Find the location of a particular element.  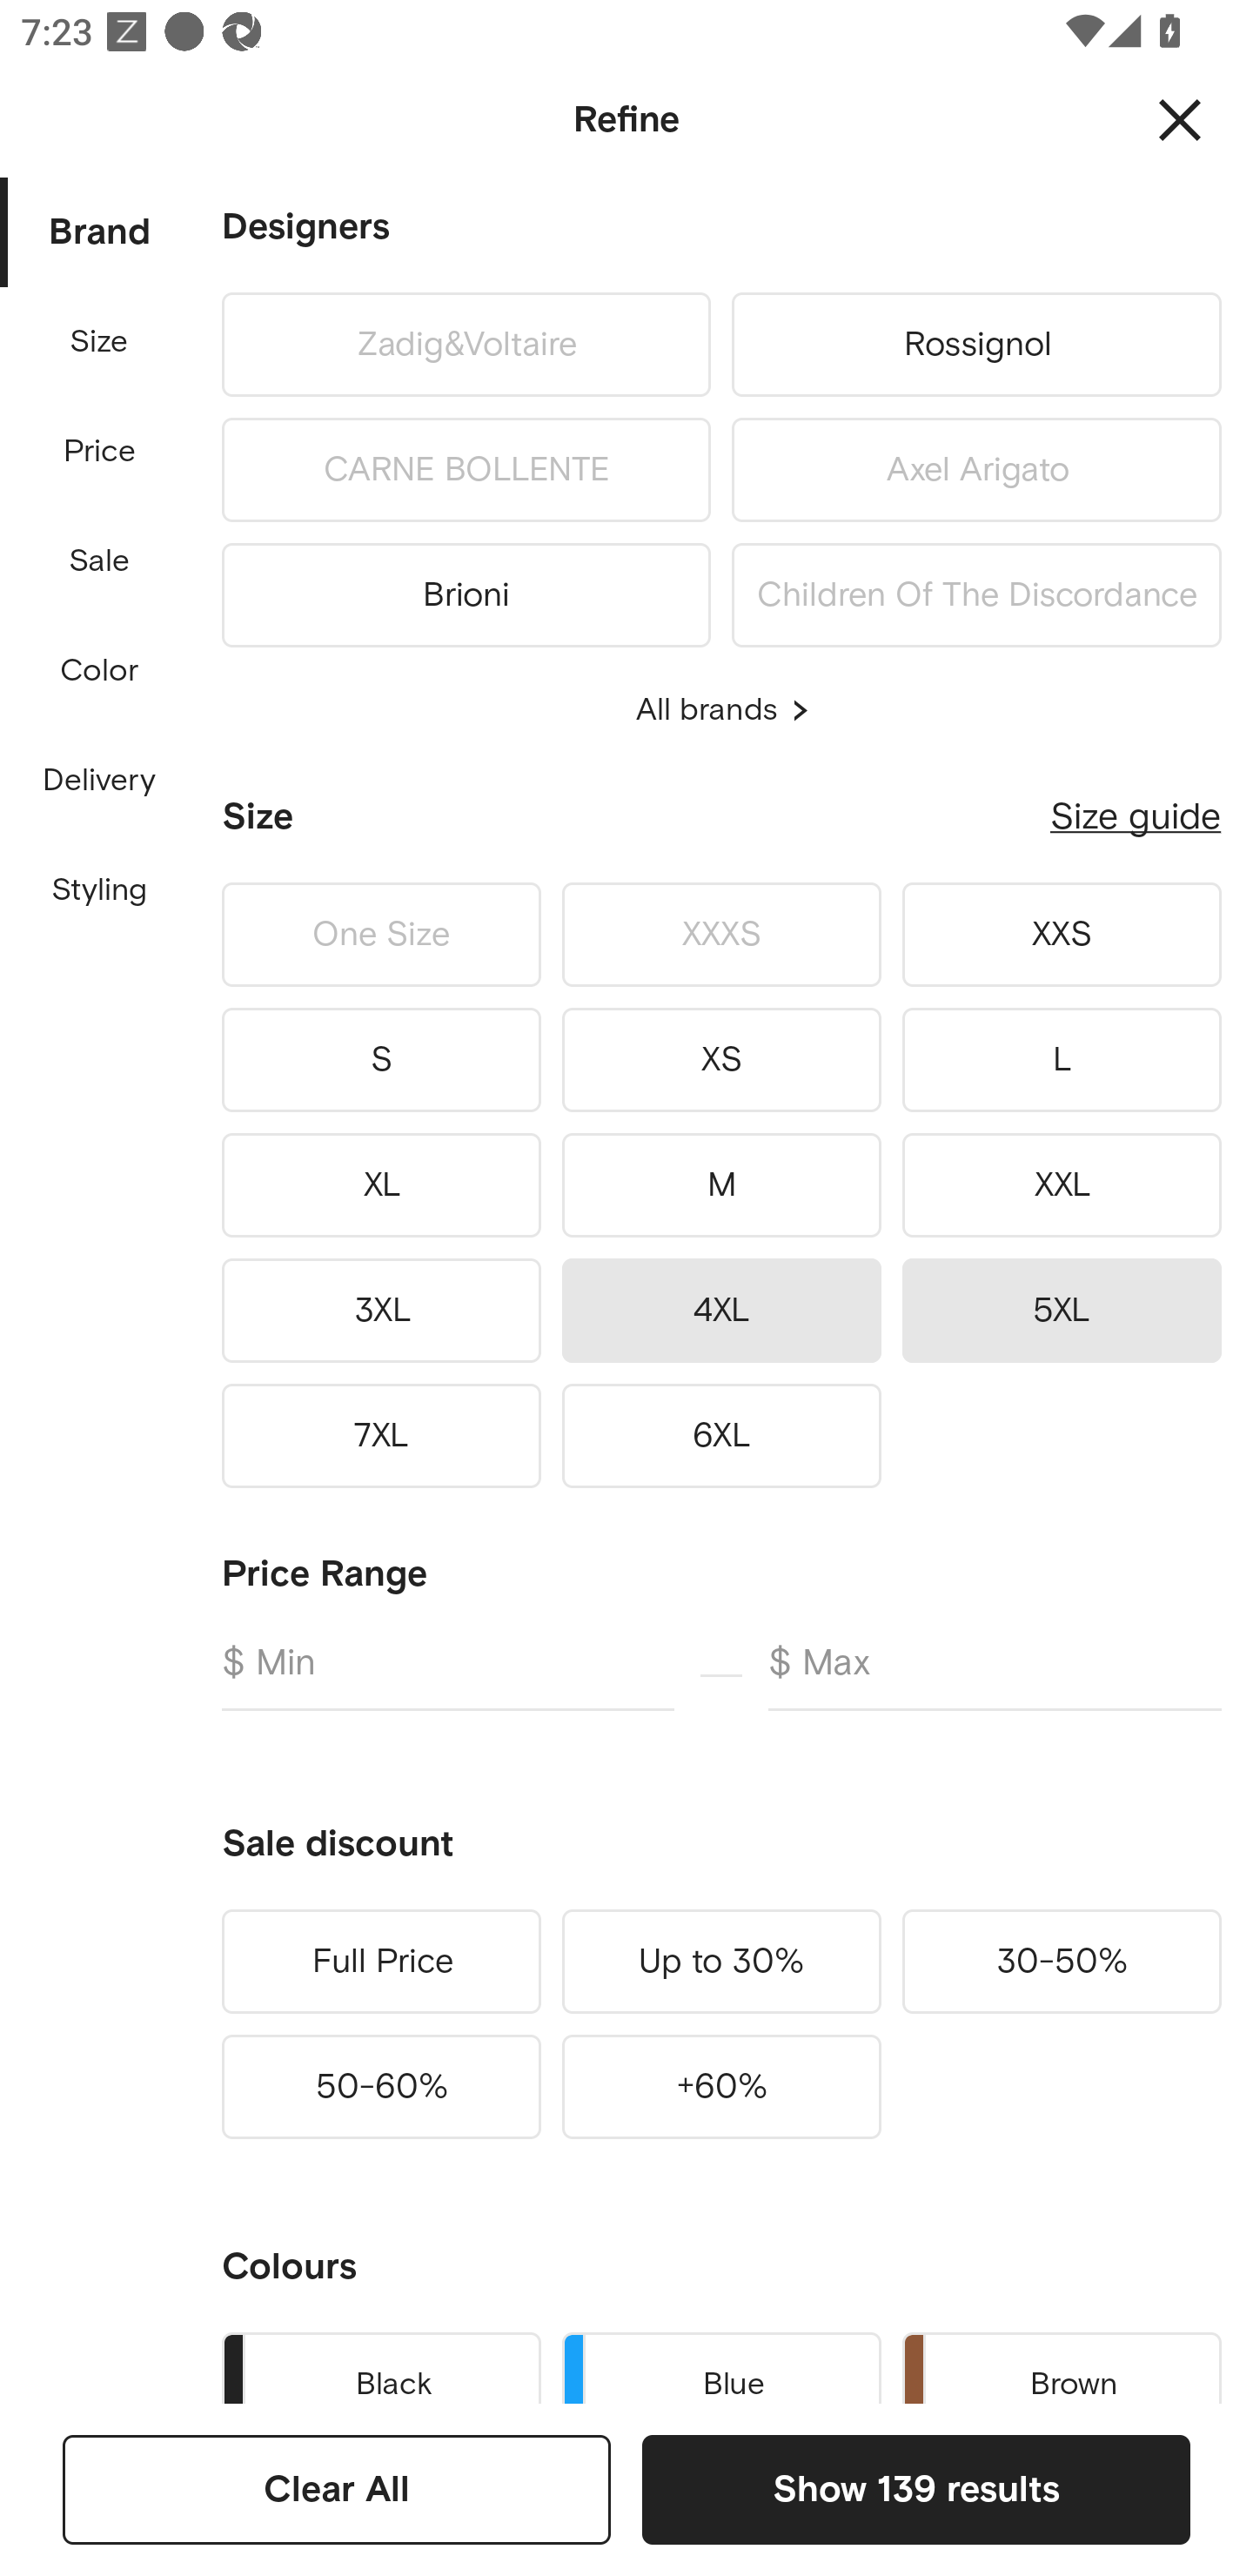

+60% is located at coordinates (721, 2086).